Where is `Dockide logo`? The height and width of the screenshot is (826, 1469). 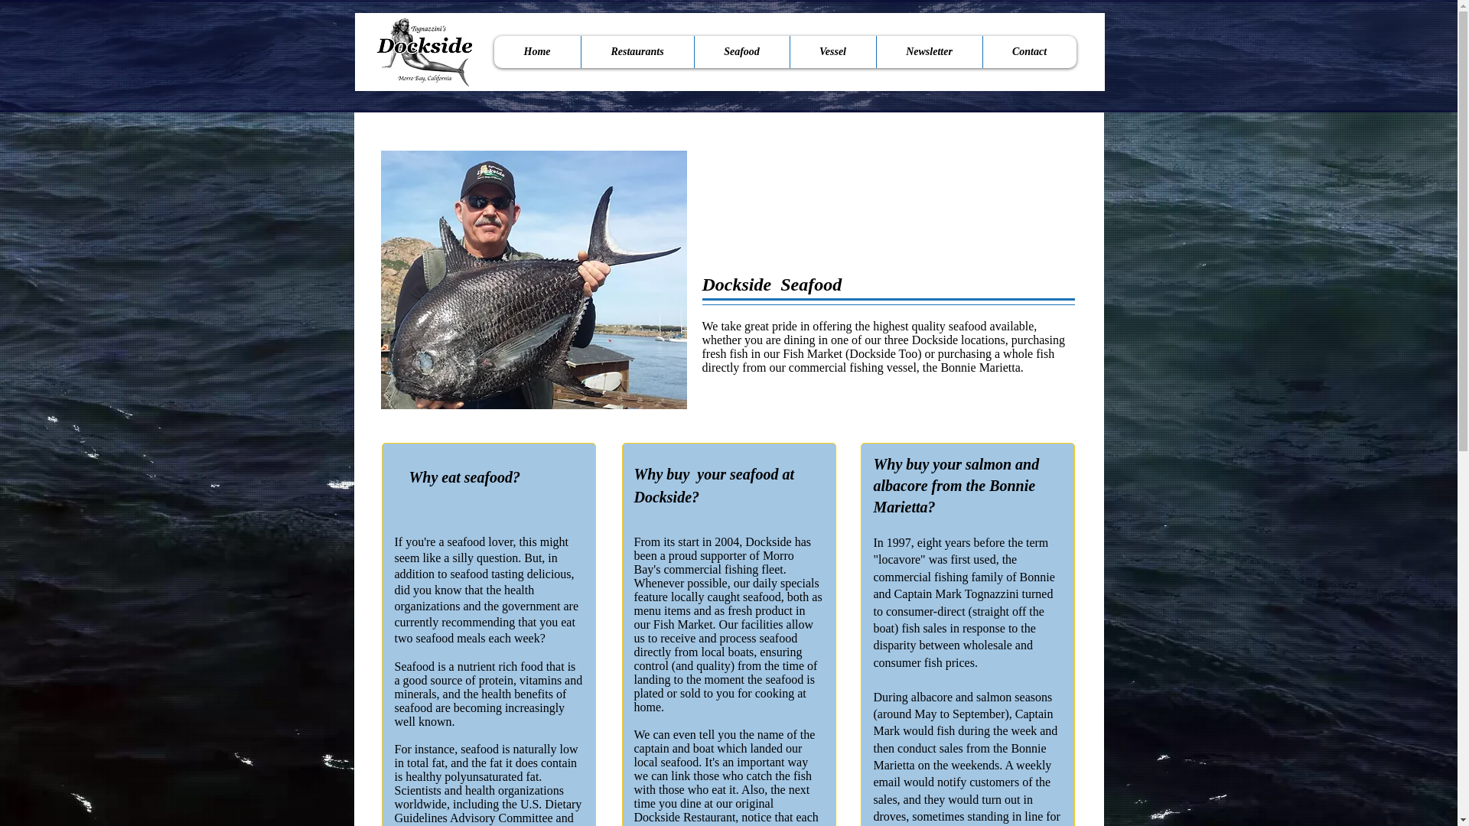
Dockide logo is located at coordinates (424, 52).